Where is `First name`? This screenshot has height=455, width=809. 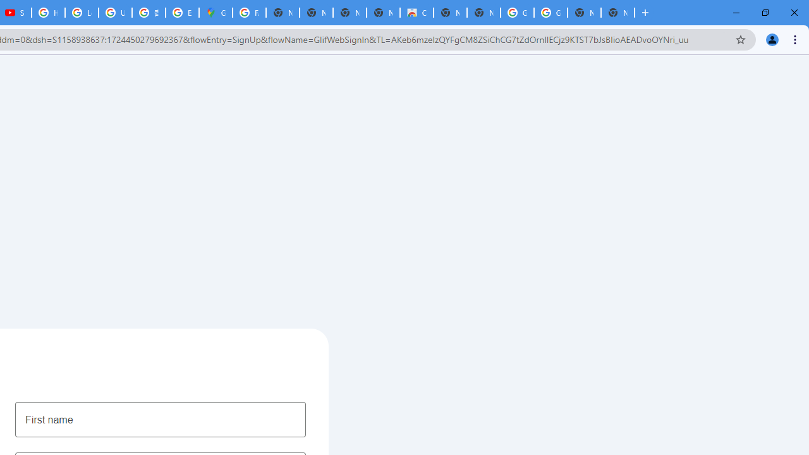 First name is located at coordinates (161, 419).